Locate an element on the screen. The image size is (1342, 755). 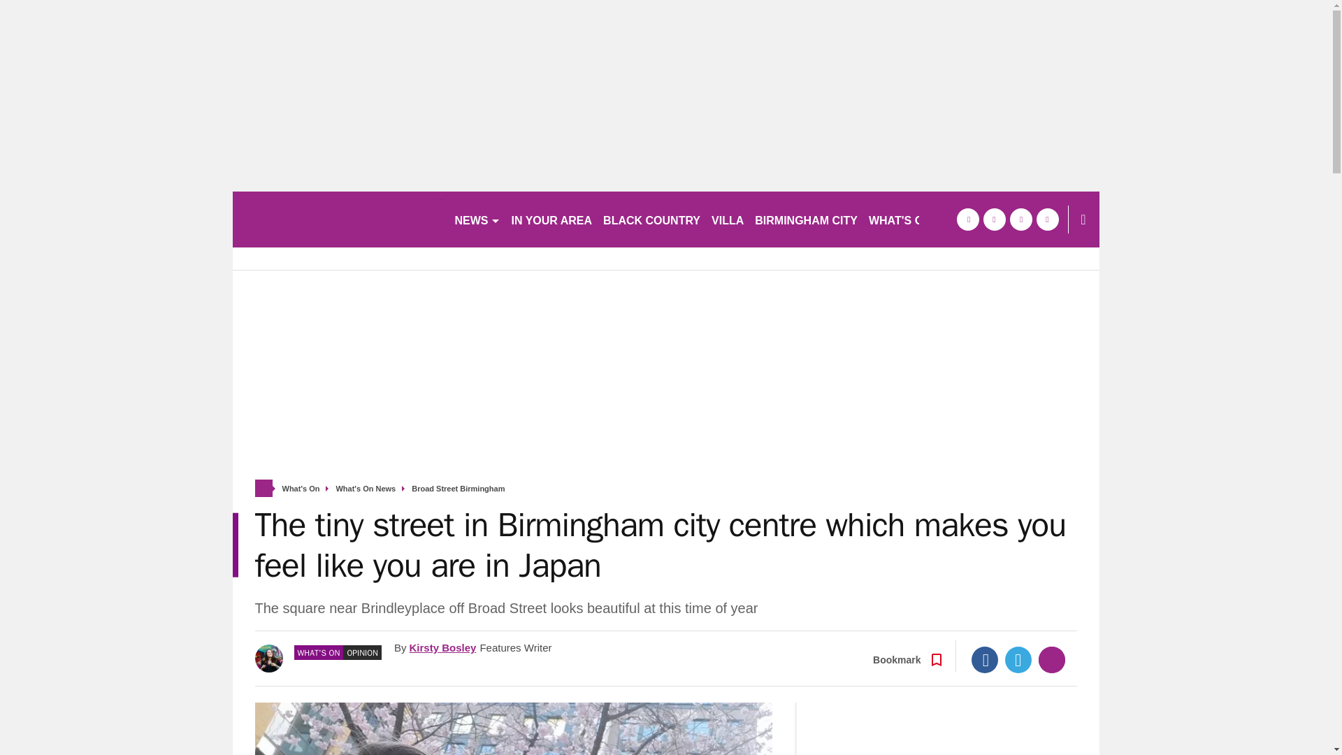
Facebook is located at coordinates (985, 660).